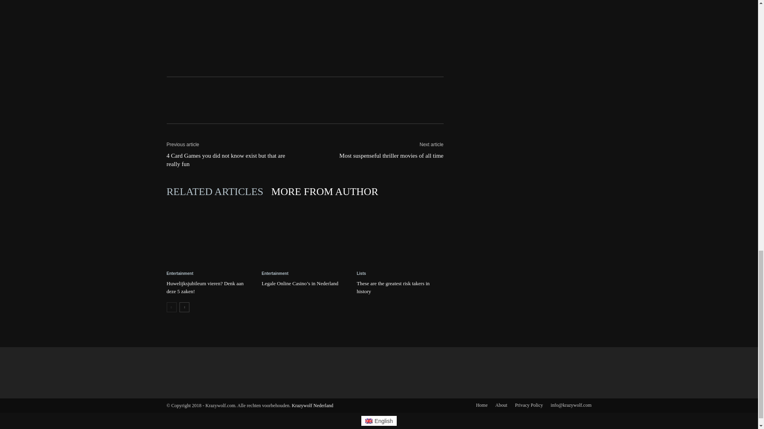 The height and width of the screenshot is (429, 764). What do you see at coordinates (400, 235) in the screenshot?
I see `These are the greatest risk takers in history` at bounding box center [400, 235].